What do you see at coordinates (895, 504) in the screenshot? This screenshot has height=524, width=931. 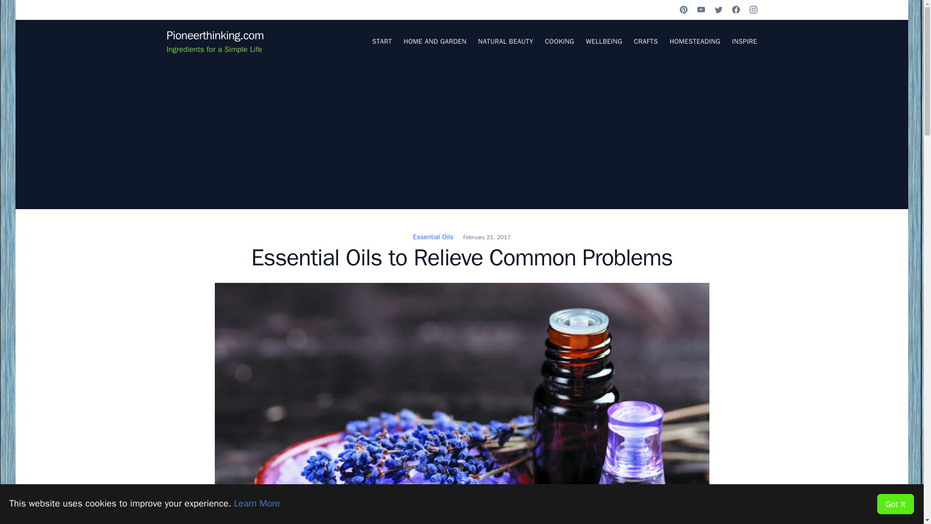 I see `Got It` at bounding box center [895, 504].